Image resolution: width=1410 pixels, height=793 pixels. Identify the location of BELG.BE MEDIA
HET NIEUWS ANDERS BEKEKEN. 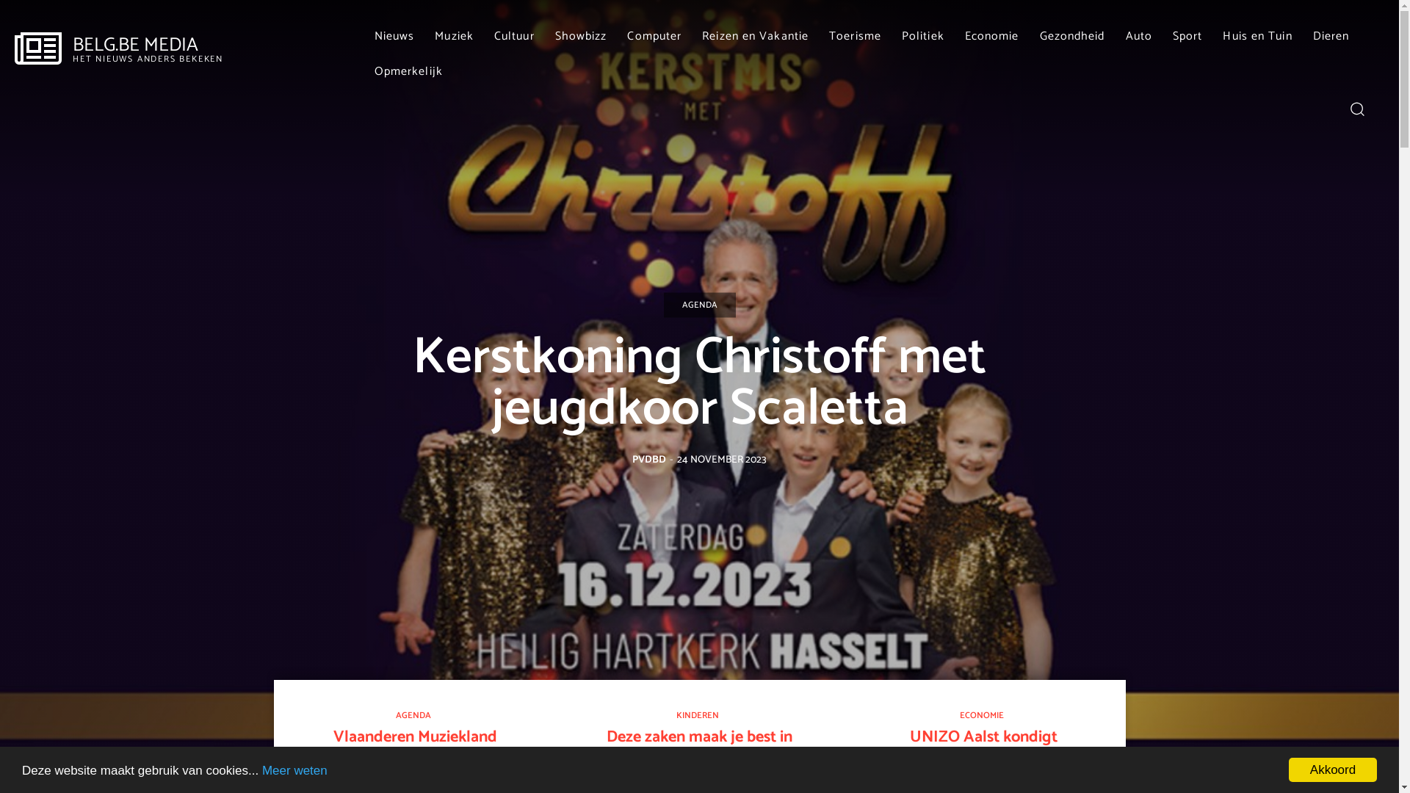
(119, 50).